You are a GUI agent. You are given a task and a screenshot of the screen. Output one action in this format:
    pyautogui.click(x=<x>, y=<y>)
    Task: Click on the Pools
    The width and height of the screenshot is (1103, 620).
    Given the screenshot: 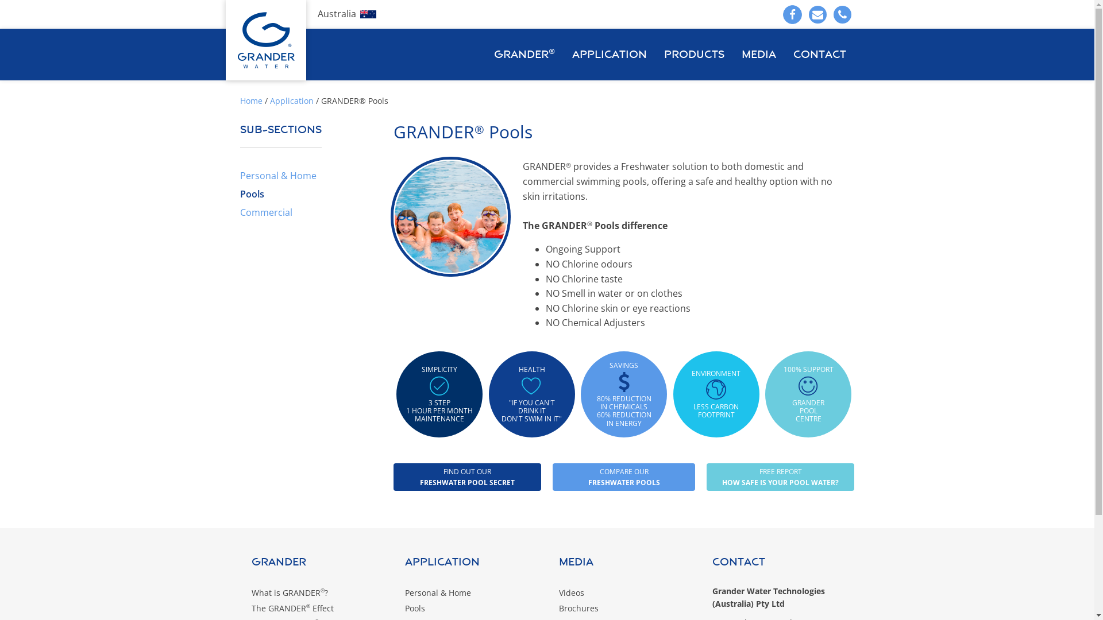 What is the action you would take?
    pyautogui.click(x=470, y=609)
    